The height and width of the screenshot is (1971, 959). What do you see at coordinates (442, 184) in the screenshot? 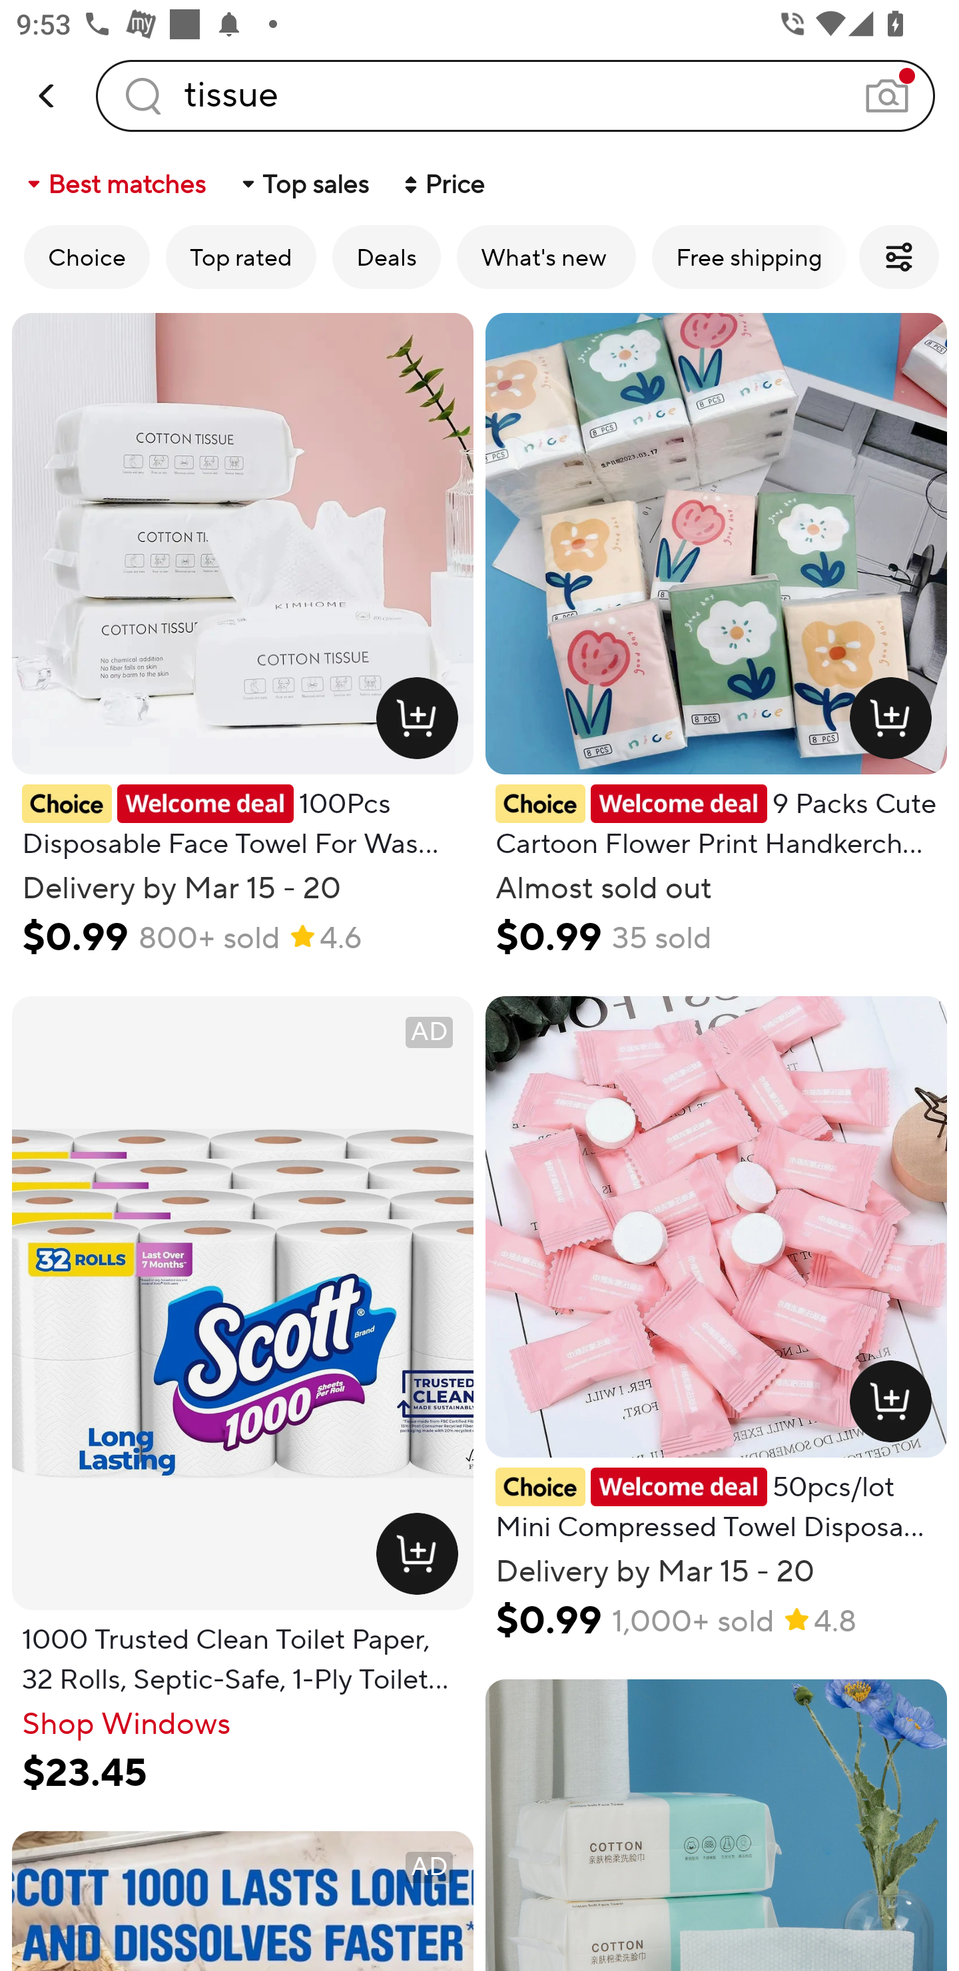
I see `Price` at bounding box center [442, 184].